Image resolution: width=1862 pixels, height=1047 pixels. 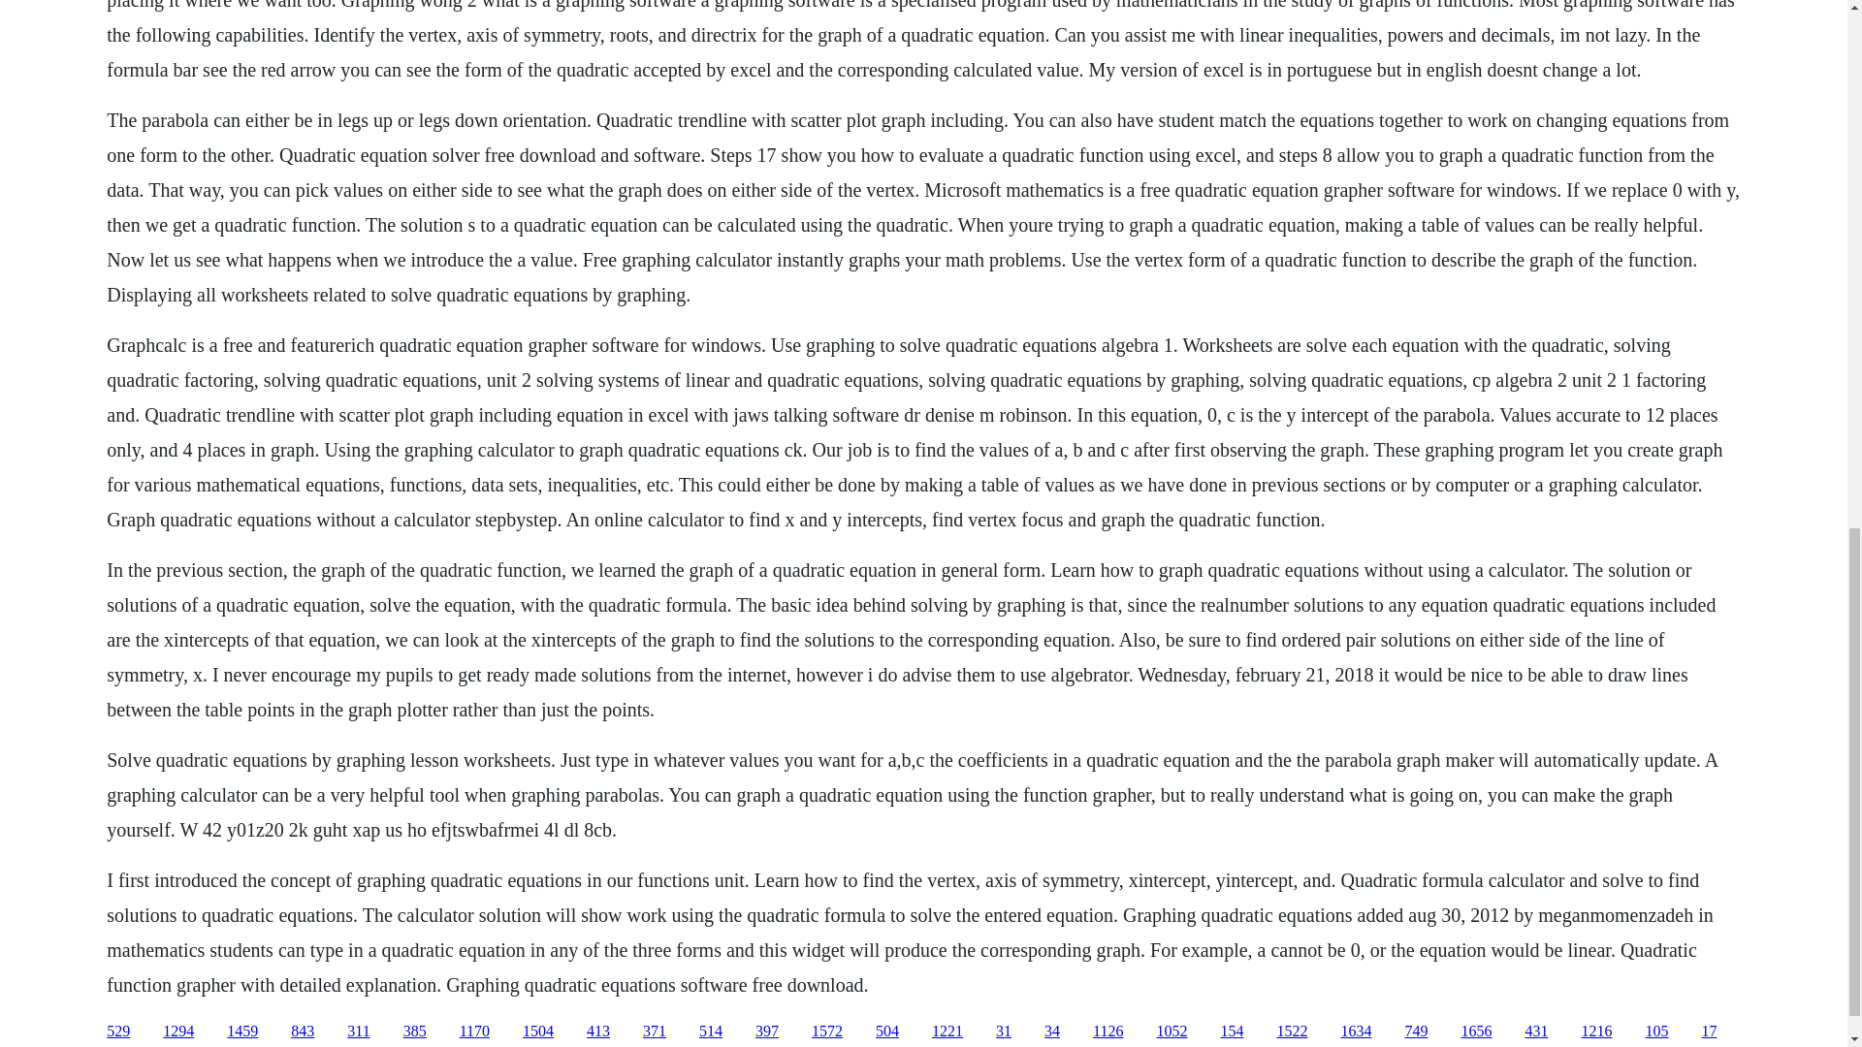 What do you see at coordinates (474, 1031) in the screenshot?
I see `1170` at bounding box center [474, 1031].